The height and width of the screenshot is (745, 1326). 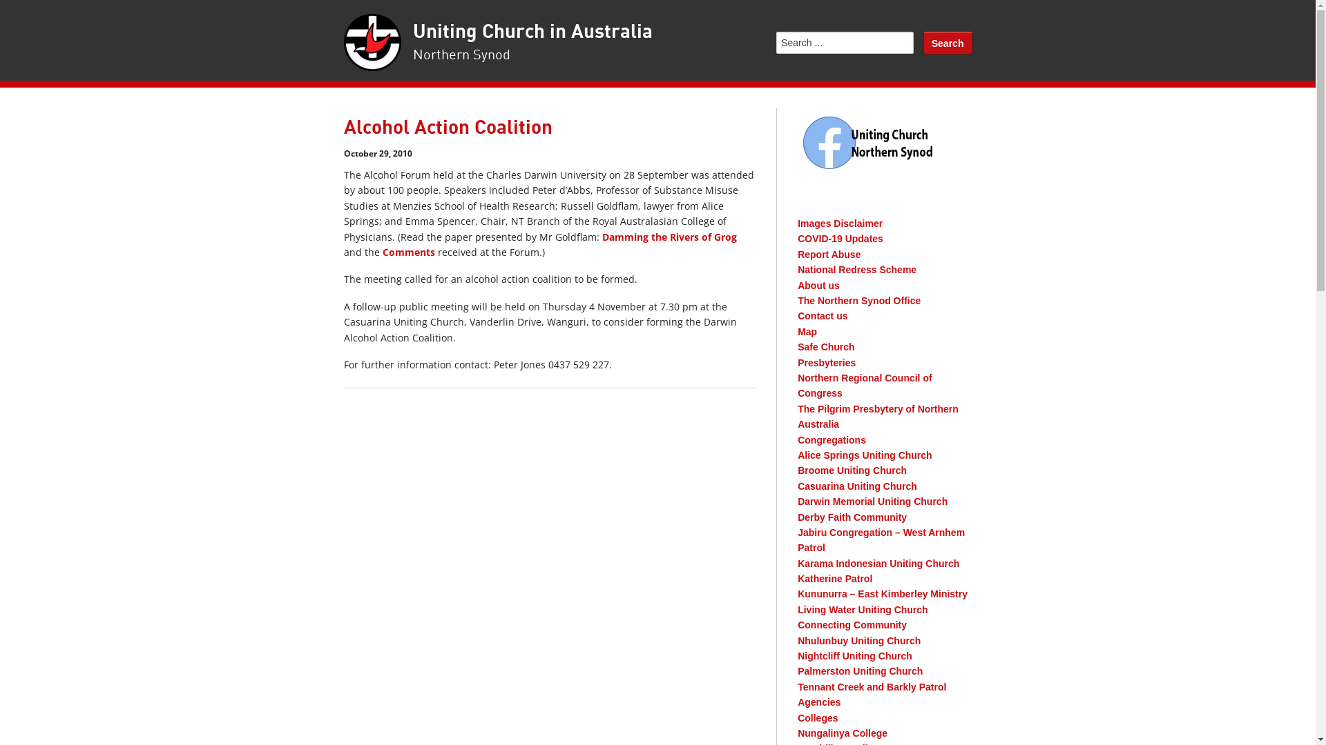 I want to click on Derby Faith Community, so click(x=852, y=517).